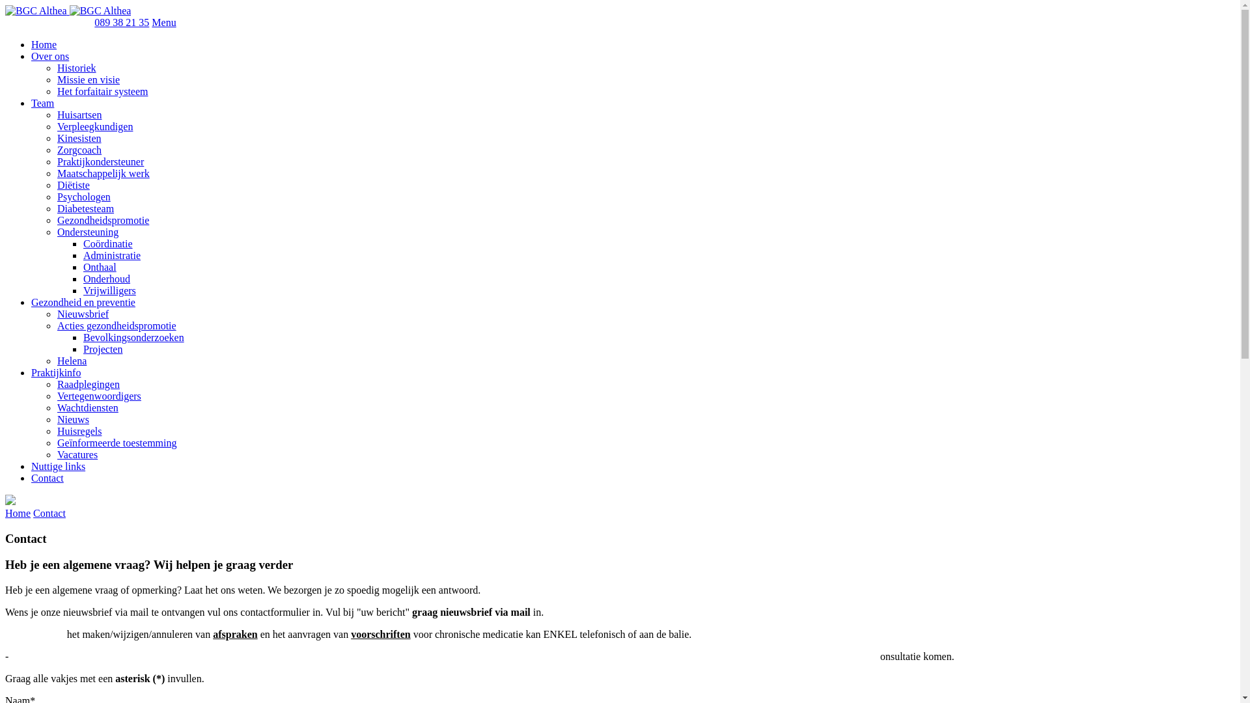 The height and width of the screenshot is (703, 1250). Describe the element at coordinates (18, 513) in the screenshot. I see `Home` at that location.